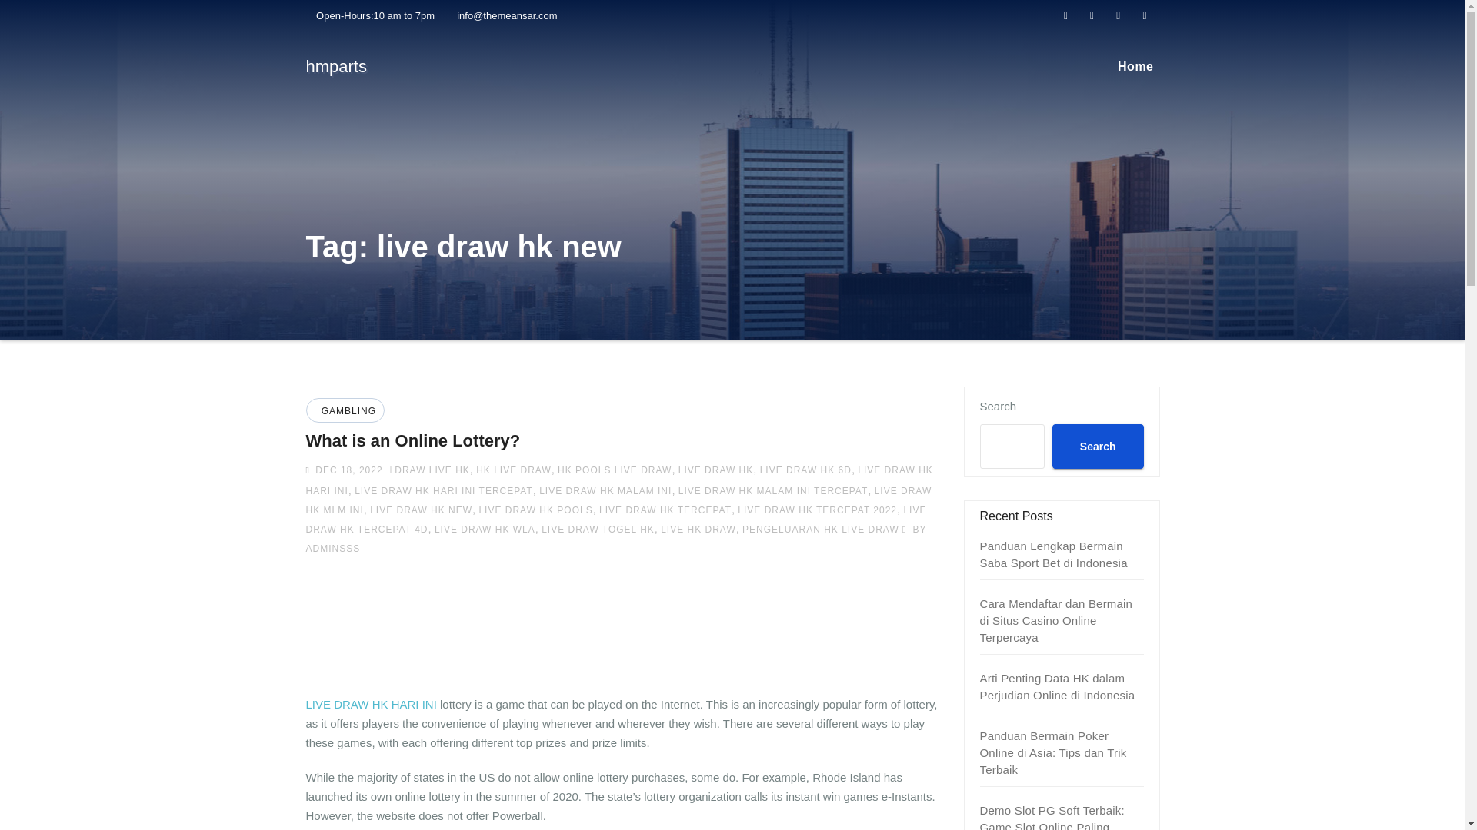 The image size is (1477, 830). I want to click on LIVE DRAW TOGEL HK, so click(598, 529).